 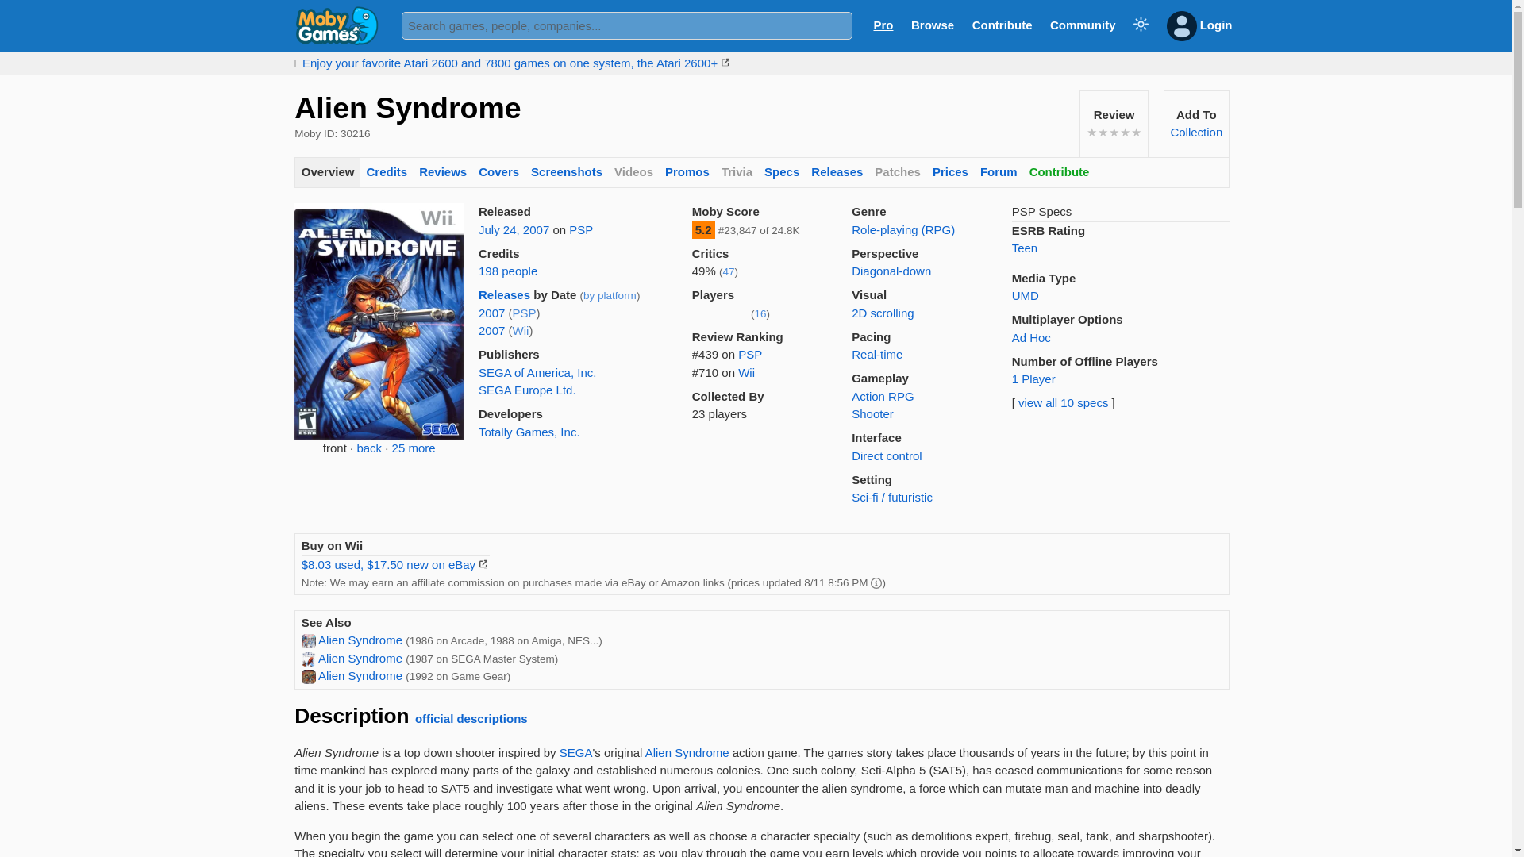 What do you see at coordinates (567, 173) in the screenshot?
I see `Screenshots` at bounding box center [567, 173].